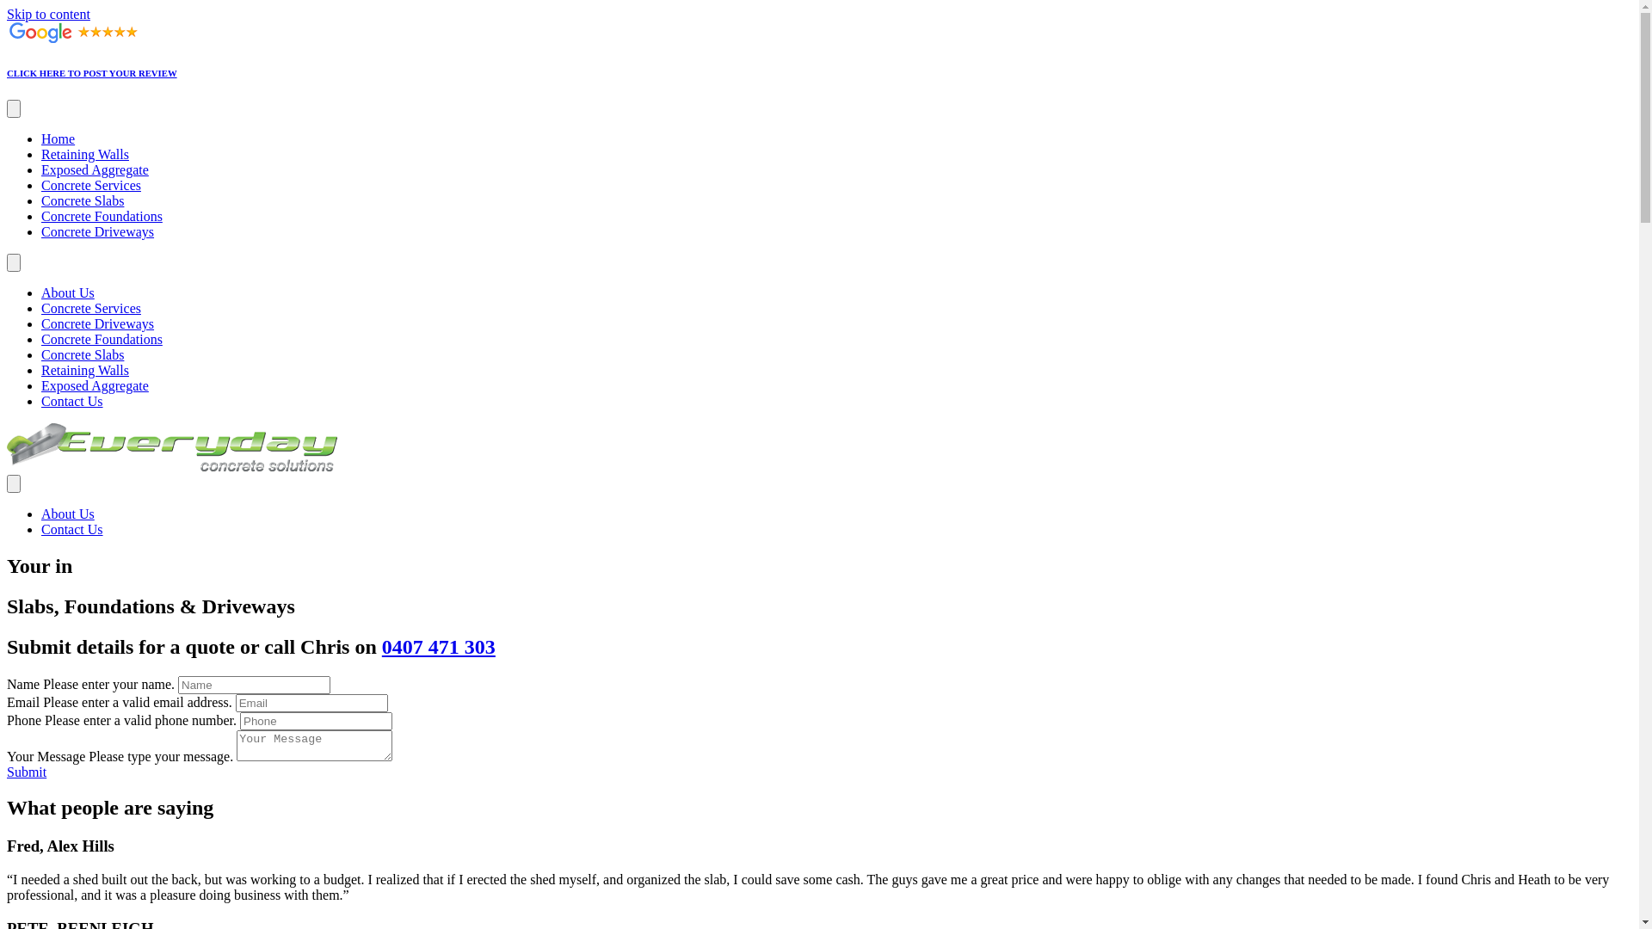 The height and width of the screenshot is (929, 1652). I want to click on Retaining Walls, so click(85, 370).